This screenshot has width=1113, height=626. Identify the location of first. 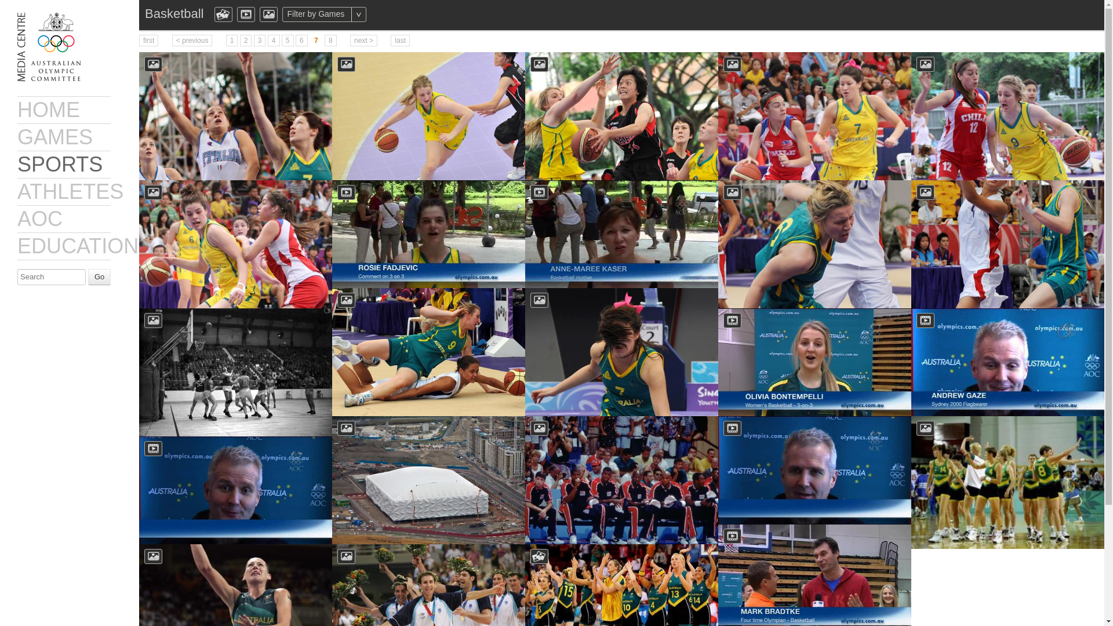
(148, 41).